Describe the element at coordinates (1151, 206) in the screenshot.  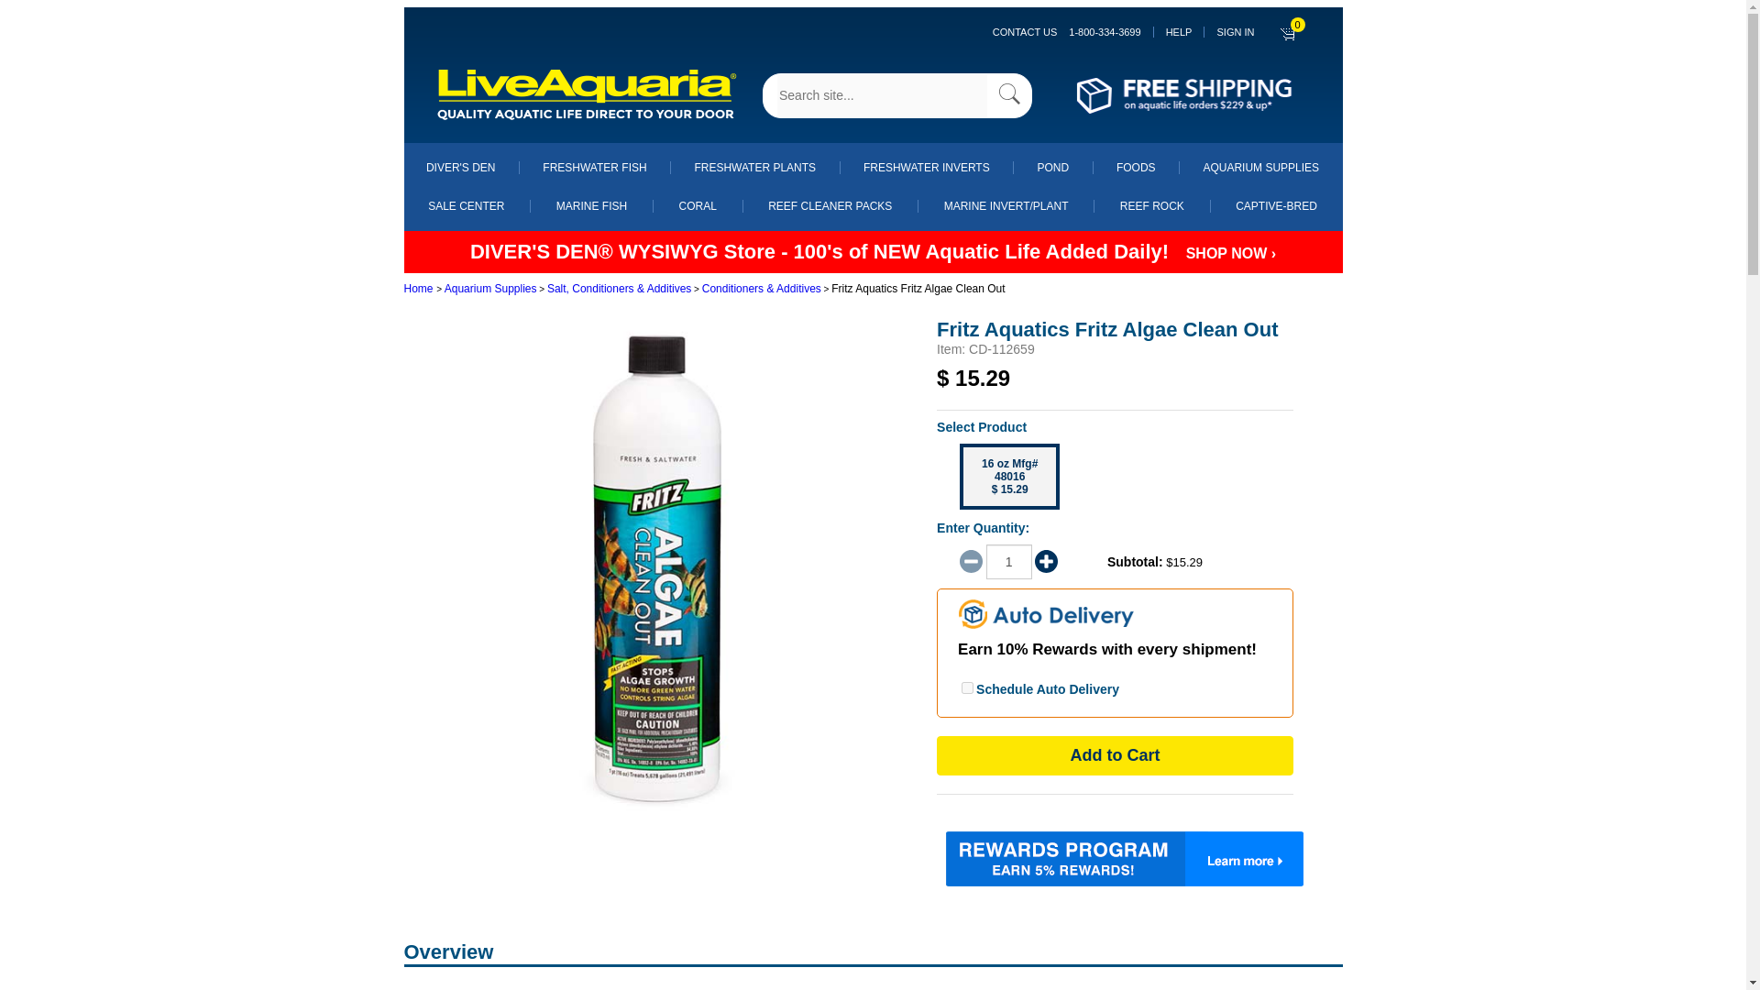
I see `Reef Rock` at that location.